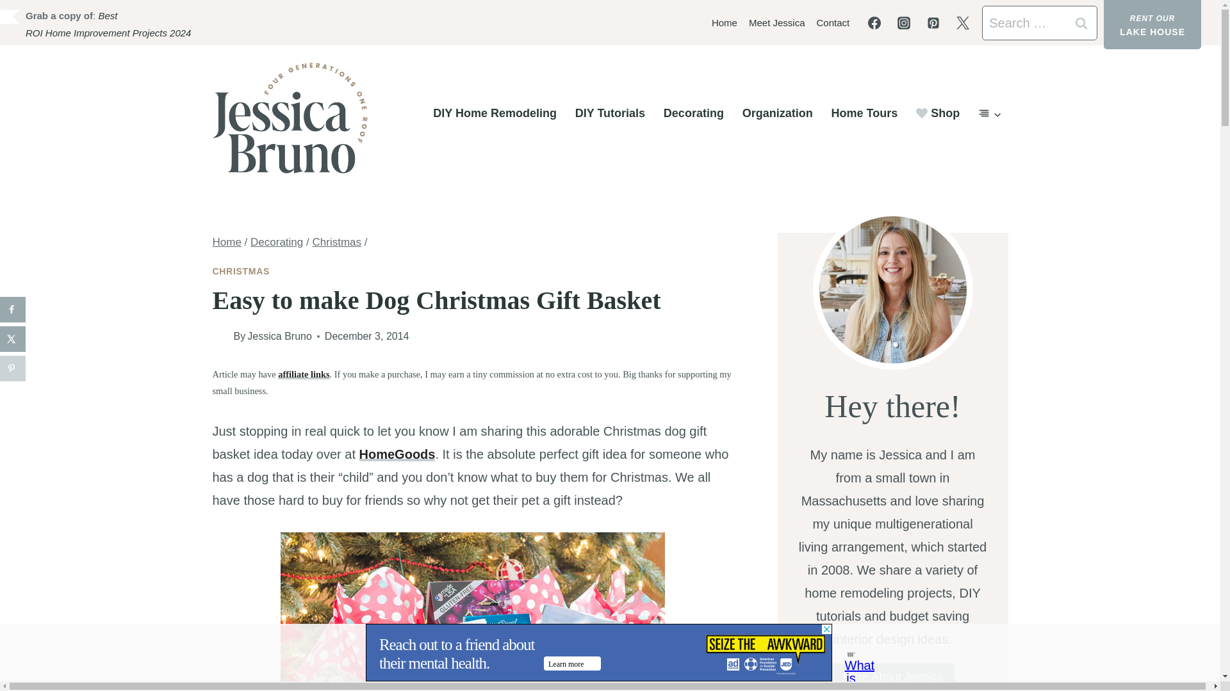 This screenshot has height=691, width=1230. Describe the element at coordinates (13, 369) in the screenshot. I see `Save to Pinterest` at that location.